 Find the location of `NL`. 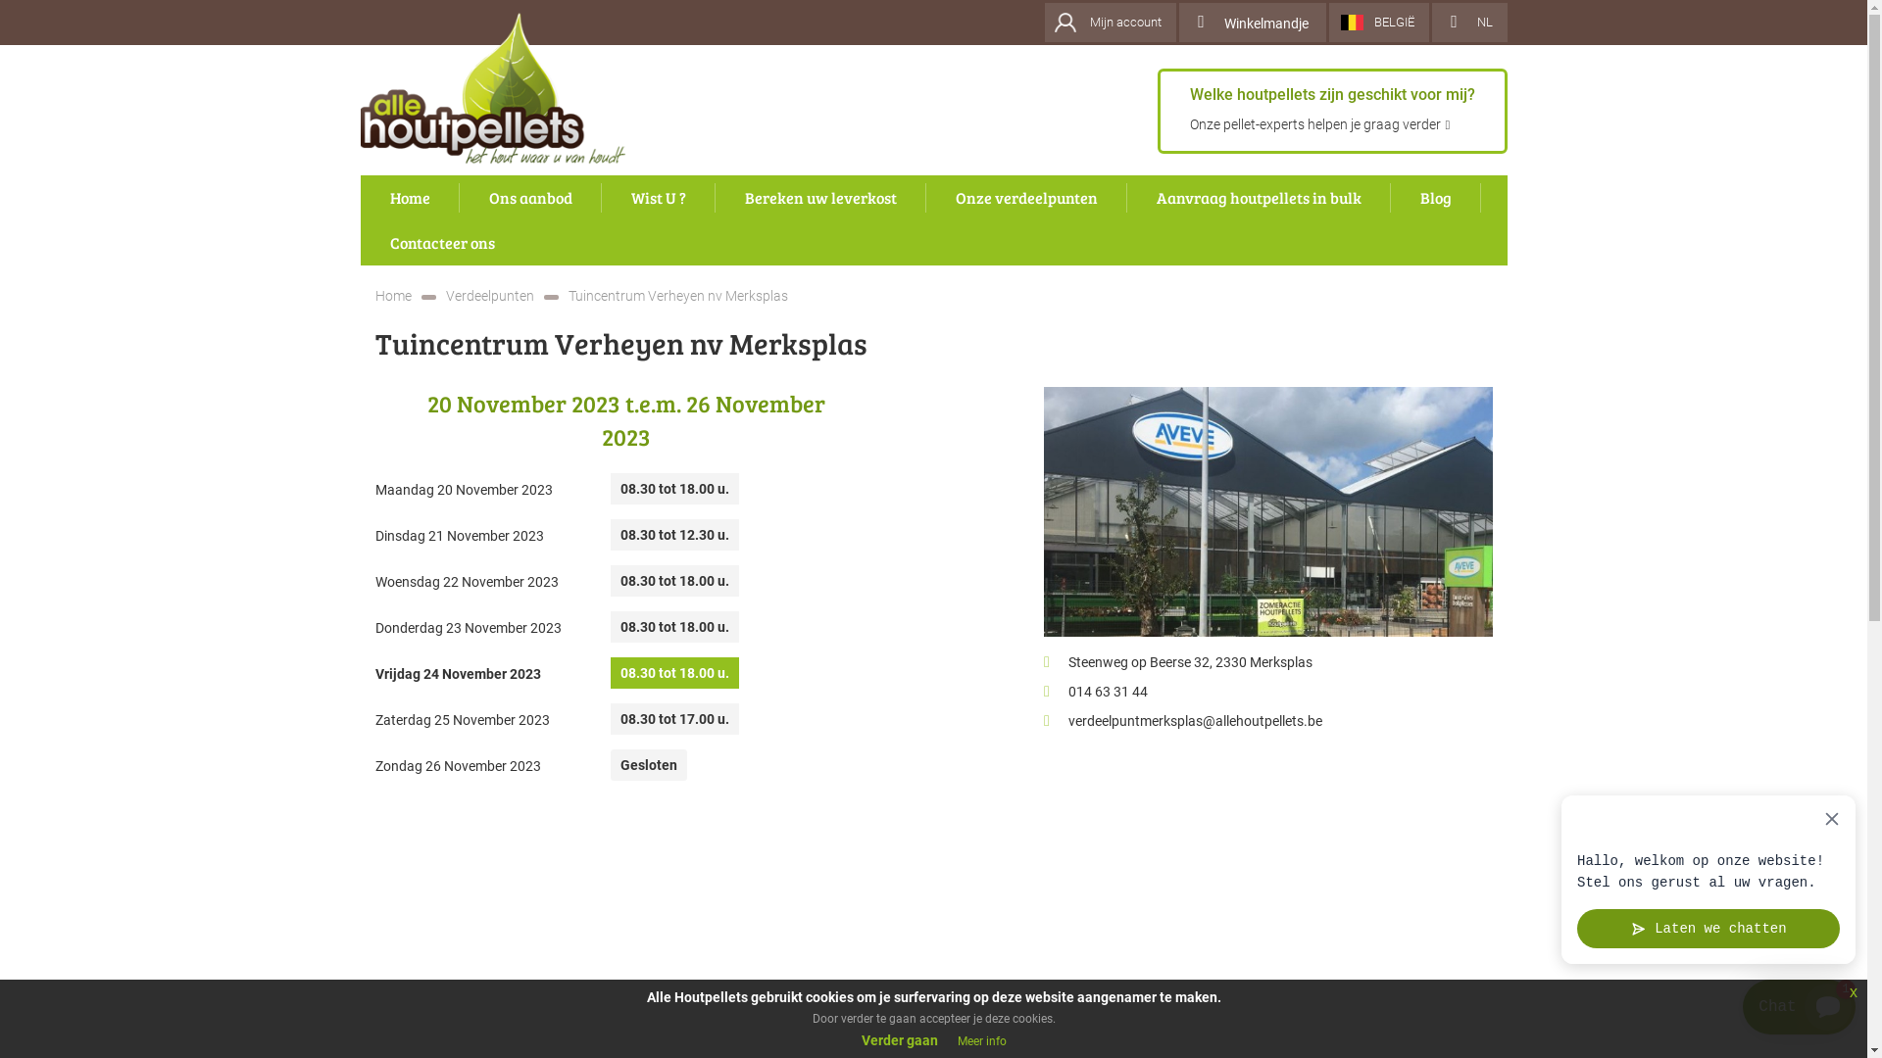

NL is located at coordinates (1468, 23).